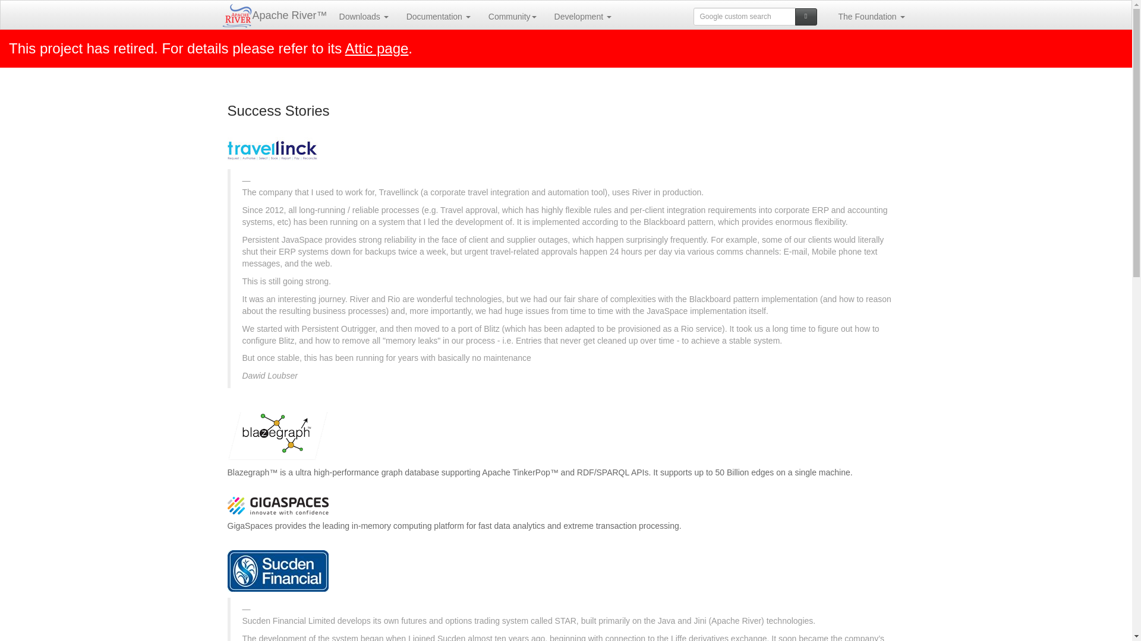 The height and width of the screenshot is (641, 1141). I want to click on Documentation, so click(438, 15).